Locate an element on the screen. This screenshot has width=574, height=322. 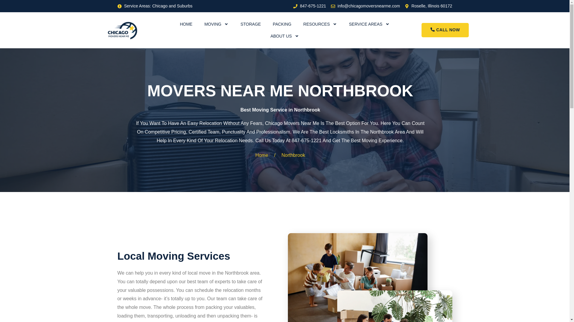
MOVING is located at coordinates (216, 24).